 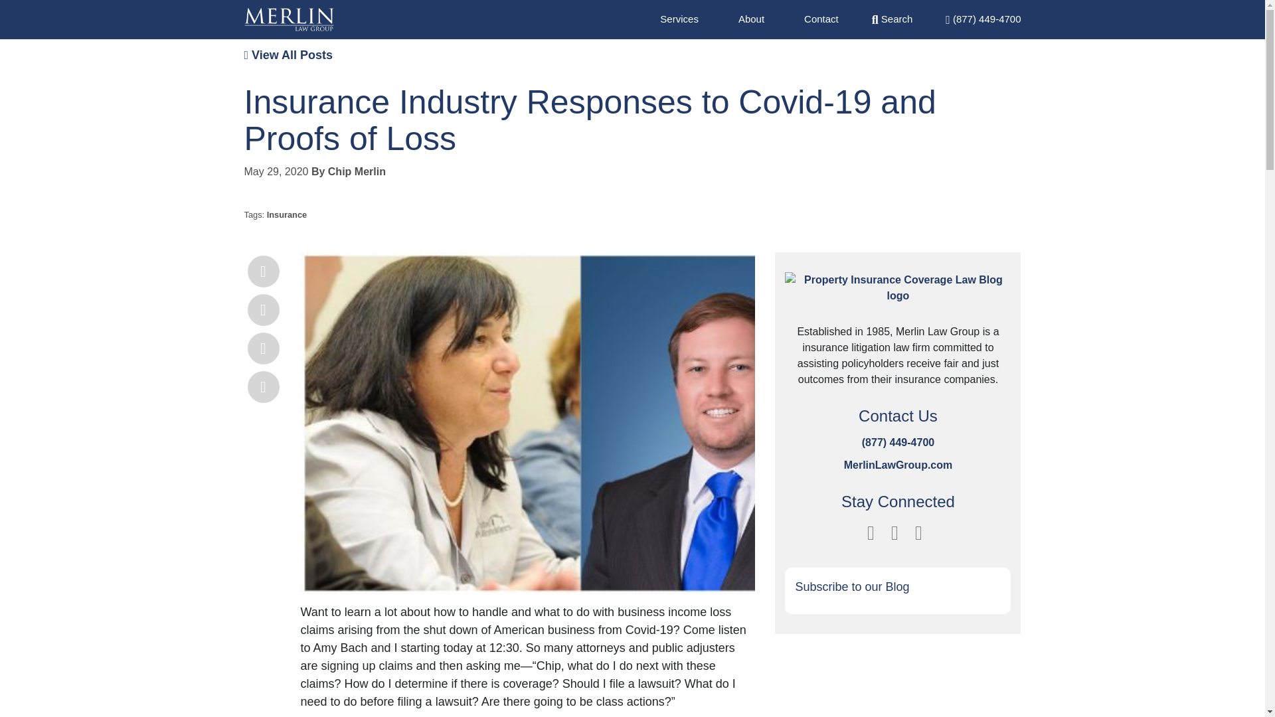 What do you see at coordinates (290, 19) in the screenshot?
I see `Property Insurance Coverage Law Blog` at bounding box center [290, 19].